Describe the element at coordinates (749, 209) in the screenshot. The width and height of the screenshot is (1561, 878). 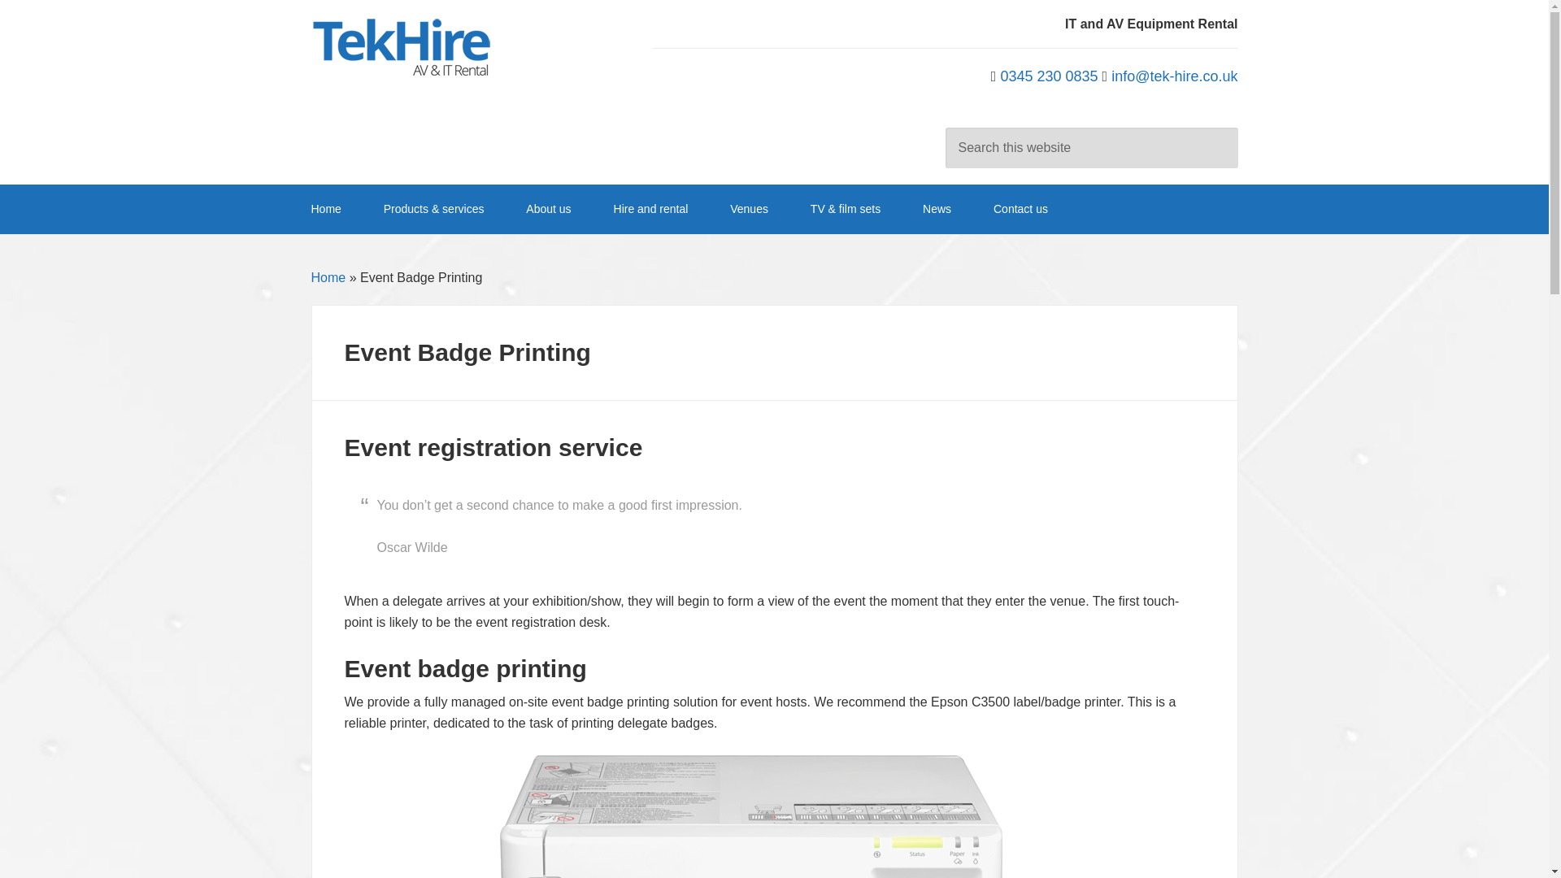
I see `Venues` at that location.